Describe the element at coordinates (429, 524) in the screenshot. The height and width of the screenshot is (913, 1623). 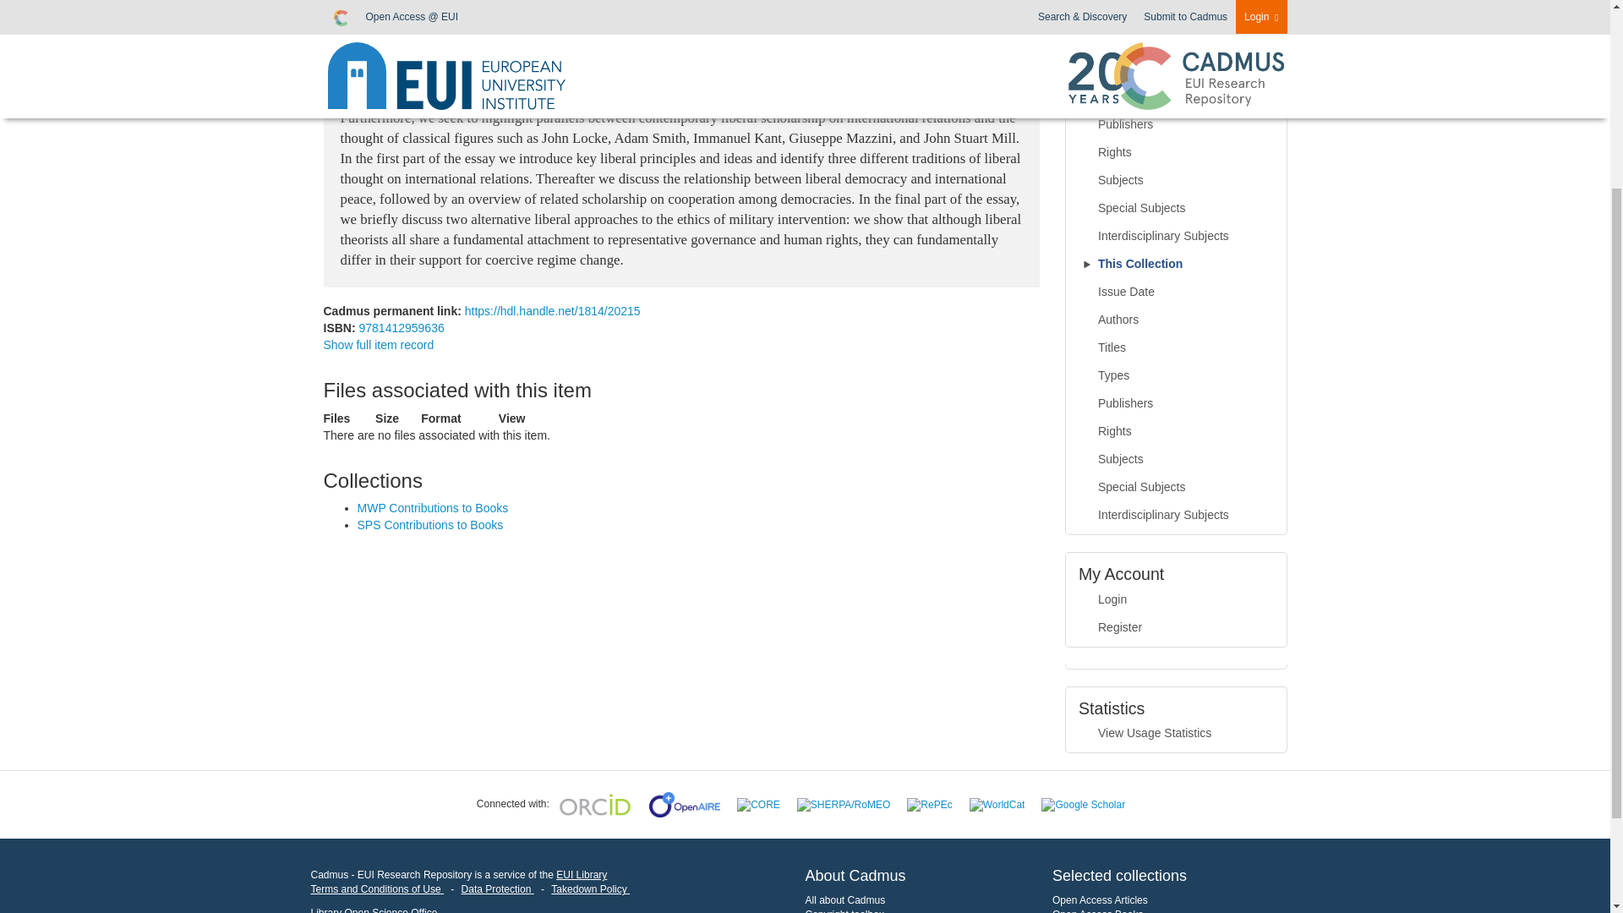
I see `SPS Contributions to Books` at that location.